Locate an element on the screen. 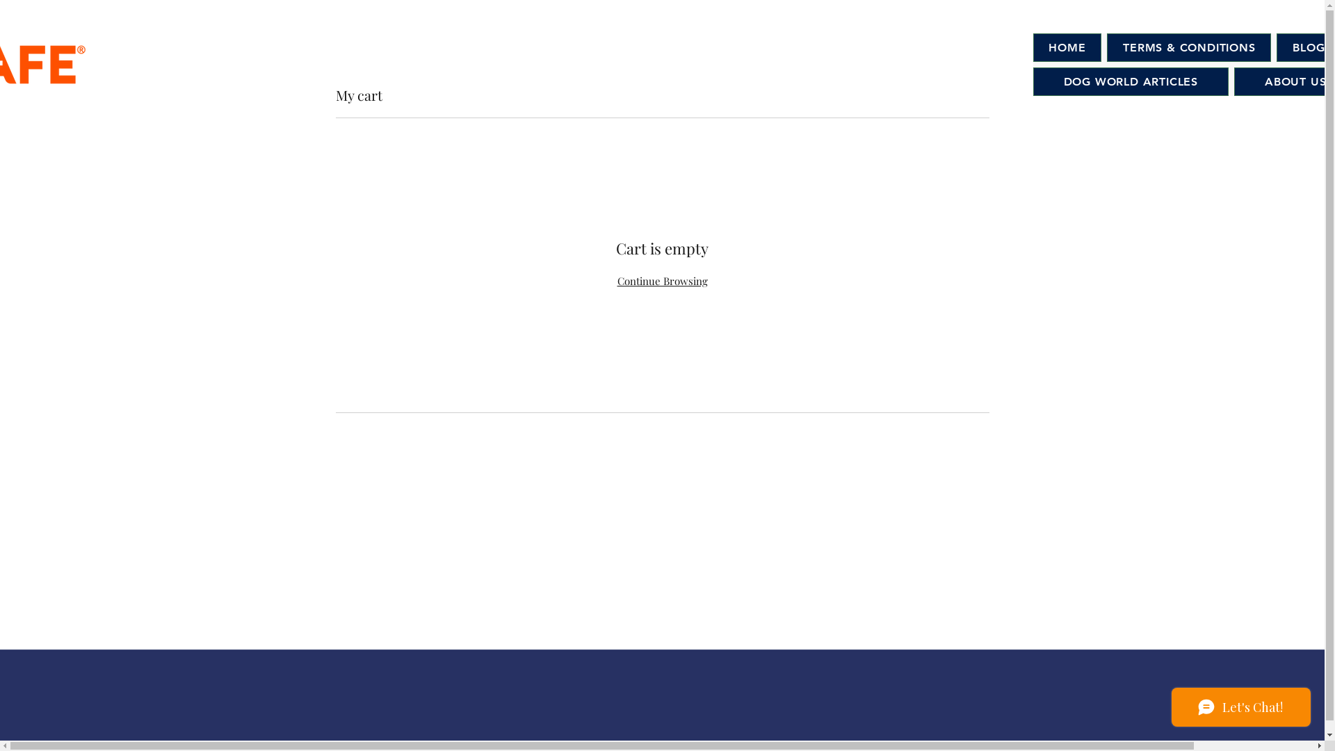  TERMS & CONDITIONS is located at coordinates (1189, 47).